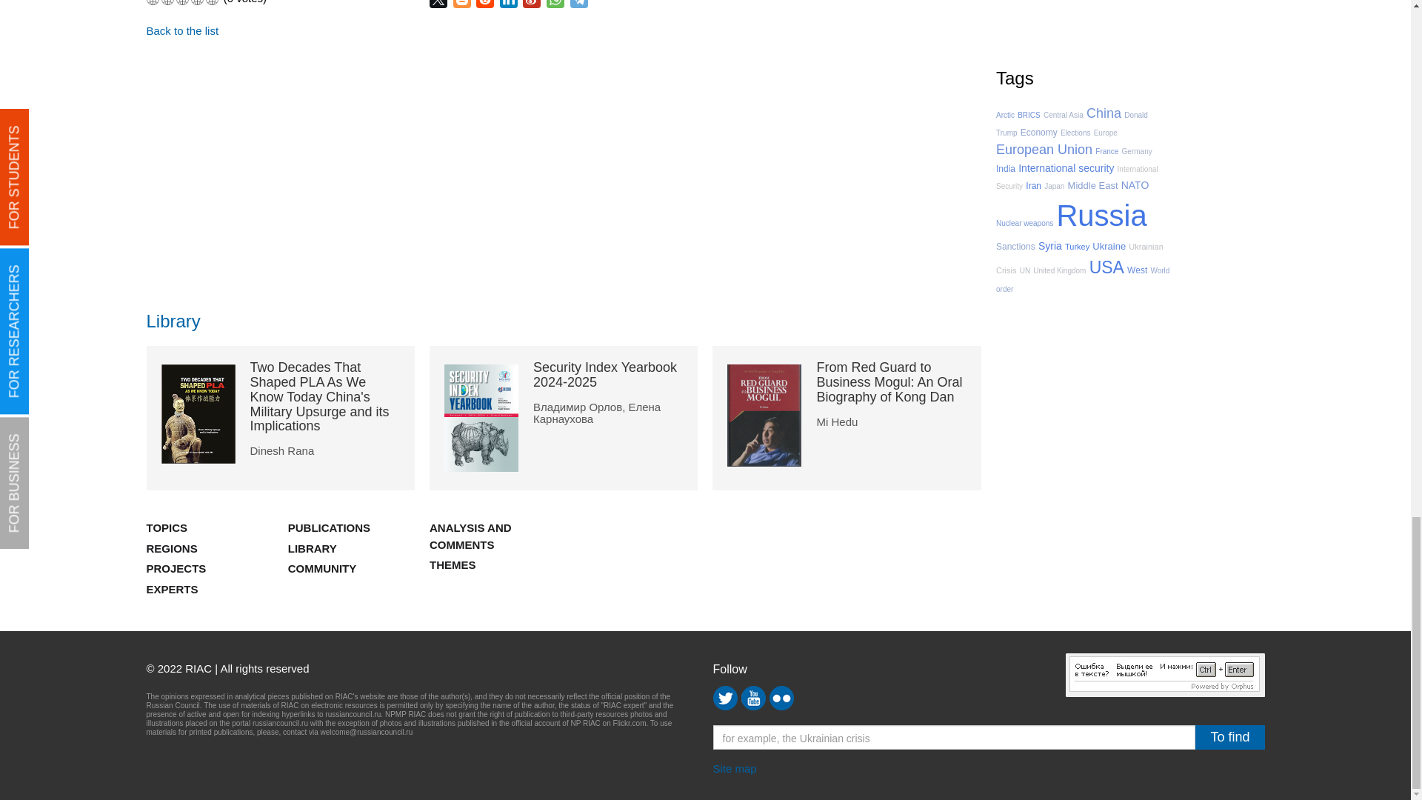 The width and height of the screenshot is (1422, 800). What do you see at coordinates (167, 2) in the screenshot?
I see `Not interested` at bounding box center [167, 2].